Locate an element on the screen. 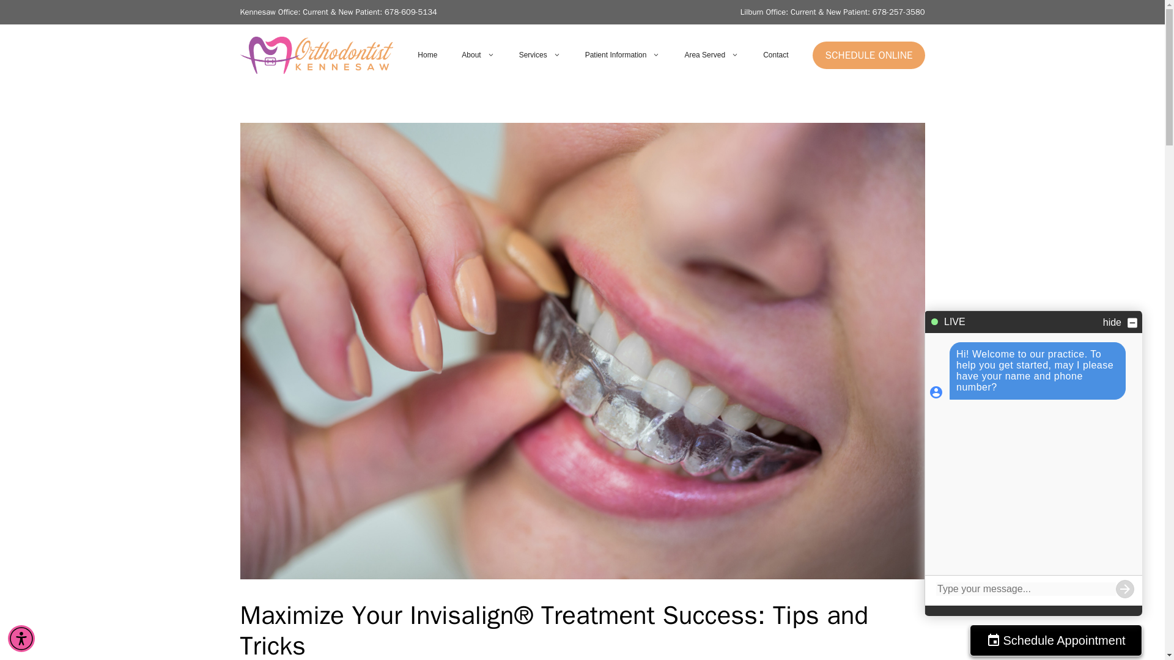 This screenshot has width=1174, height=660. Orthodontist Kennesaw is located at coordinates (316, 56).